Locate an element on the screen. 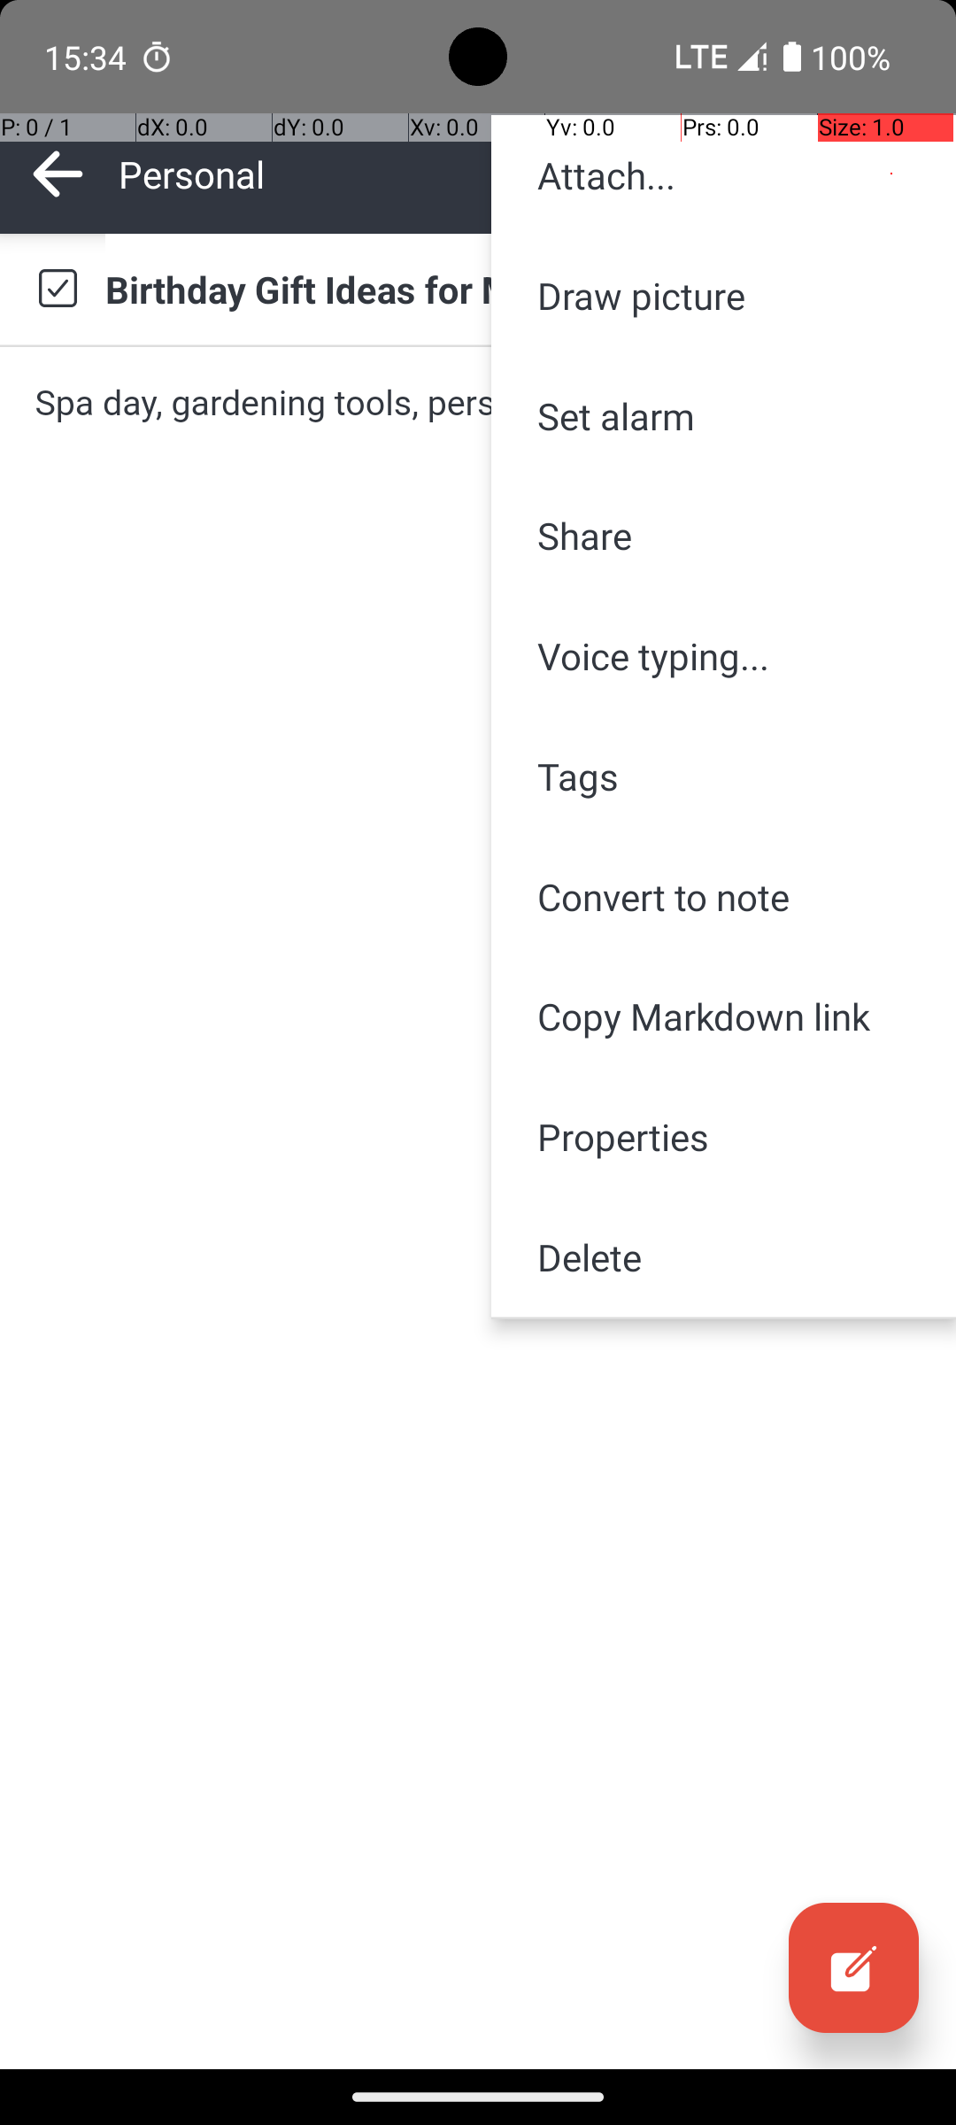 The image size is (956, 2125). Spa day, gardening tools, personalized photo album is located at coordinates (478, 402).